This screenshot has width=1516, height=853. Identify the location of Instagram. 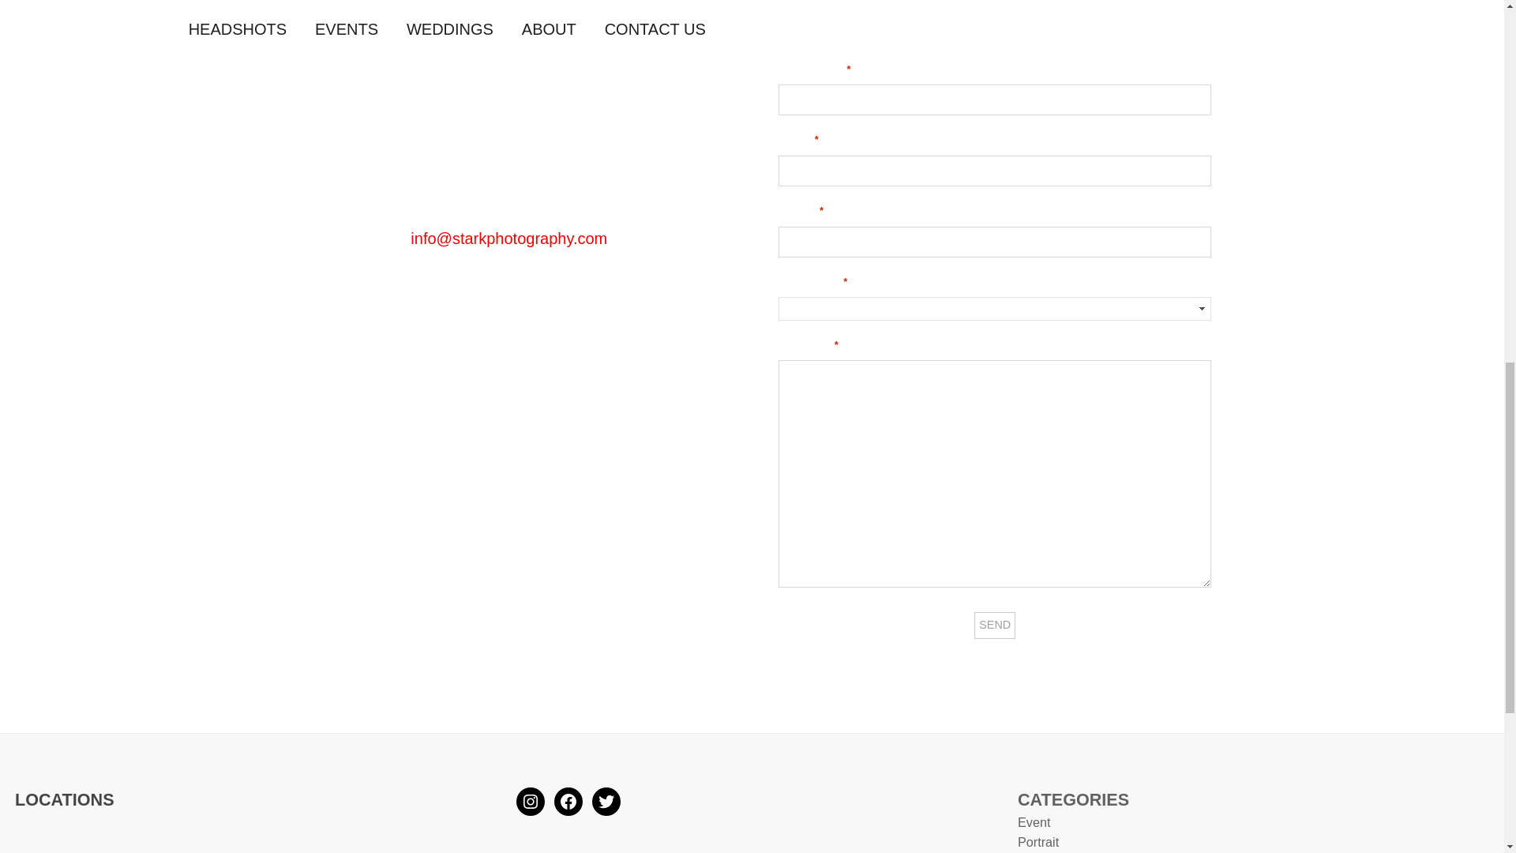
(531, 801).